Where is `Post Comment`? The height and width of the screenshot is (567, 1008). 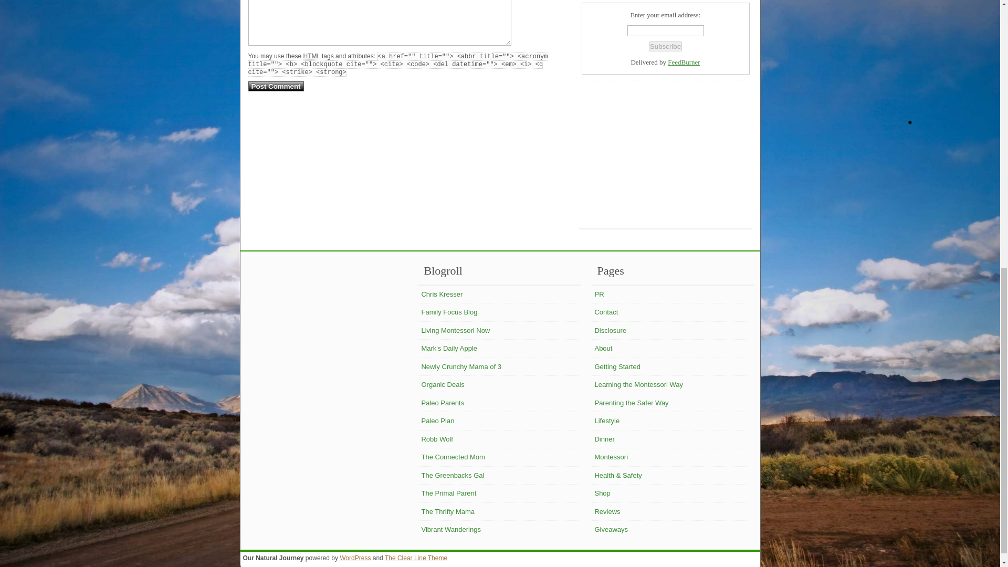 Post Comment is located at coordinates (275, 86).